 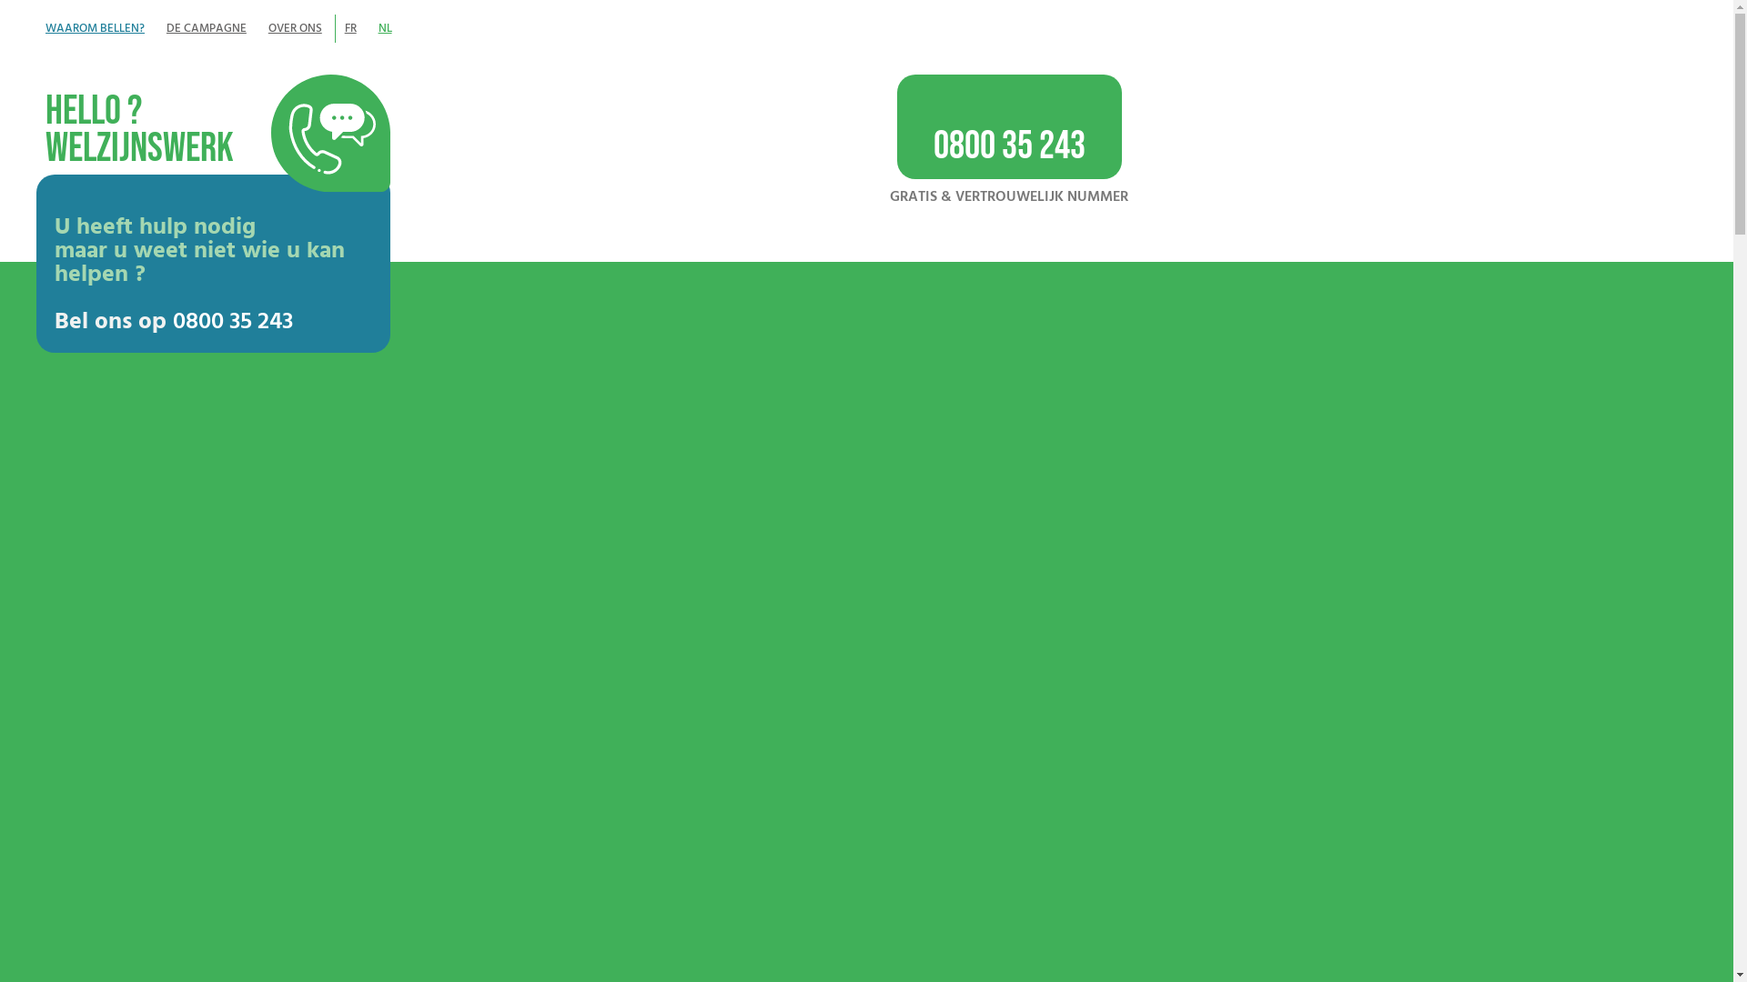 I want to click on FR, so click(x=350, y=29).